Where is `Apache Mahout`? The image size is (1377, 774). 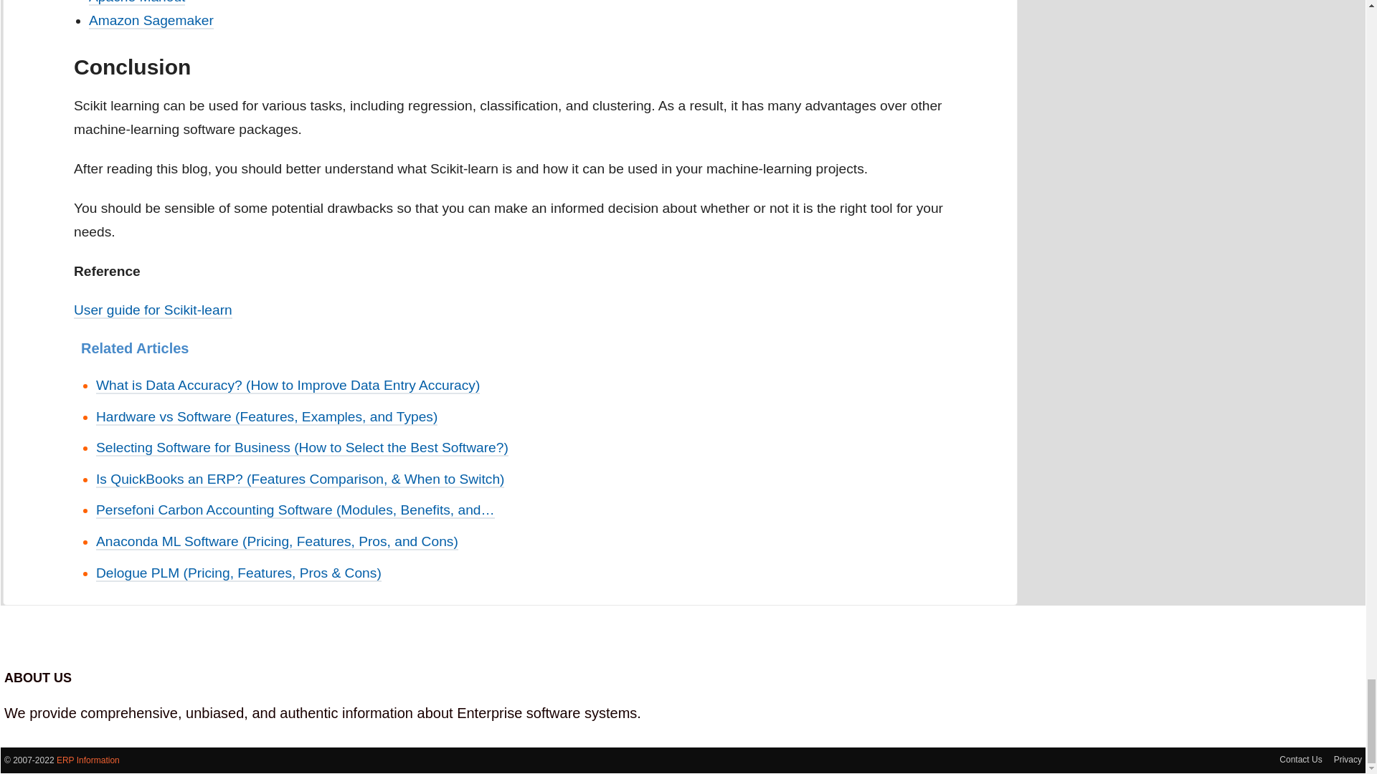
Apache Mahout is located at coordinates (136, 3).